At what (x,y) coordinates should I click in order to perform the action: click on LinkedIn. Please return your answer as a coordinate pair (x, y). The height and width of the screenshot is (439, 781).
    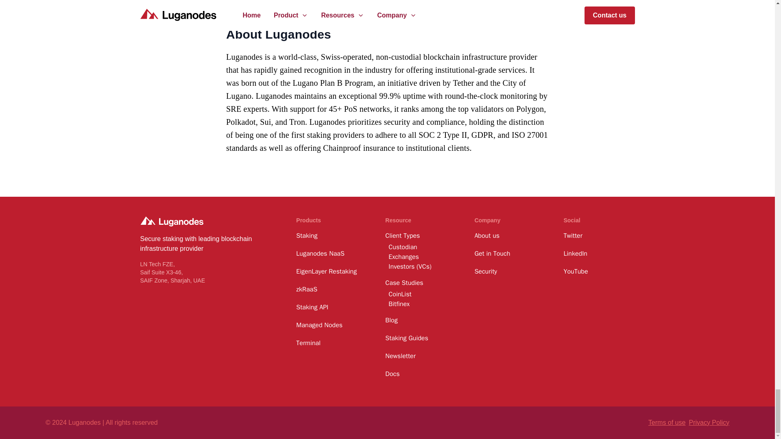
    Looking at the image, I should click on (599, 254).